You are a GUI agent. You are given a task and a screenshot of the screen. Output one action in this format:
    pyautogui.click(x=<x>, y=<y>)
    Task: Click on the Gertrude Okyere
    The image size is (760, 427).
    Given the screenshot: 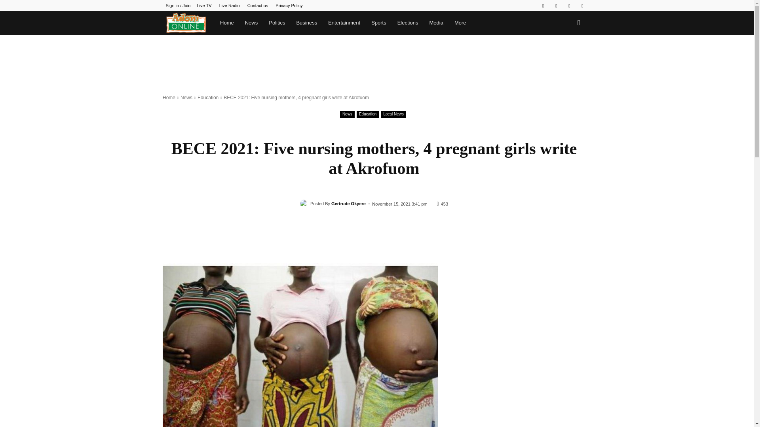 What is the action you would take?
    pyautogui.click(x=305, y=203)
    